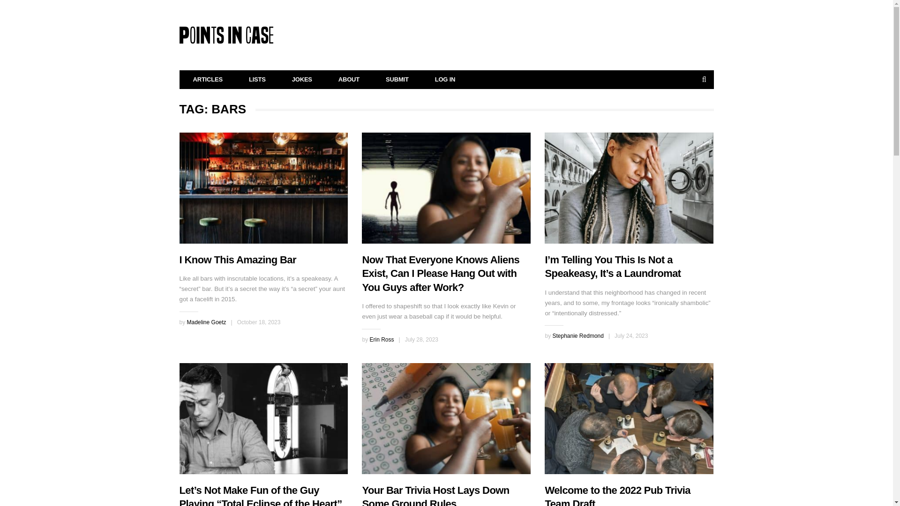  What do you see at coordinates (445, 80) in the screenshot?
I see `LOG IN` at bounding box center [445, 80].